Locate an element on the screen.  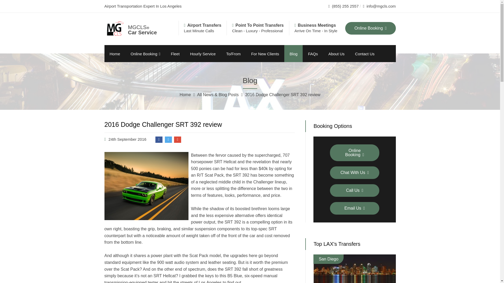
Home is located at coordinates (186, 95).